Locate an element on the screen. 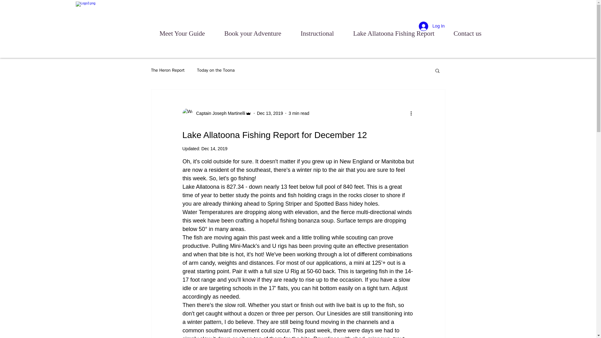 Image resolution: width=601 pixels, height=338 pixels. Contact us is located at coordinates (467, 30).